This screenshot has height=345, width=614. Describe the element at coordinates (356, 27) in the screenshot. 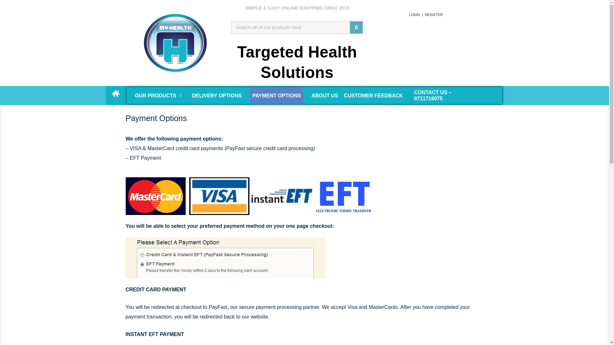

I see `Search` at that location.